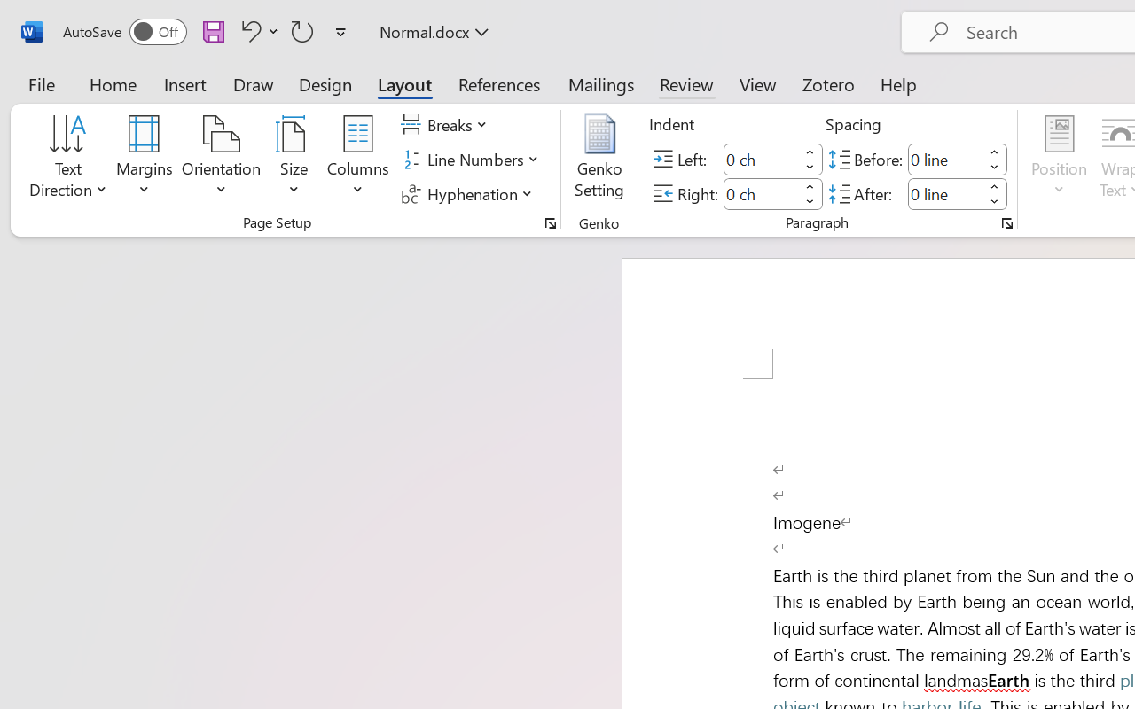 This screenshot has width=1135, height=709. I want to click on Breaks, so click(447, 125).